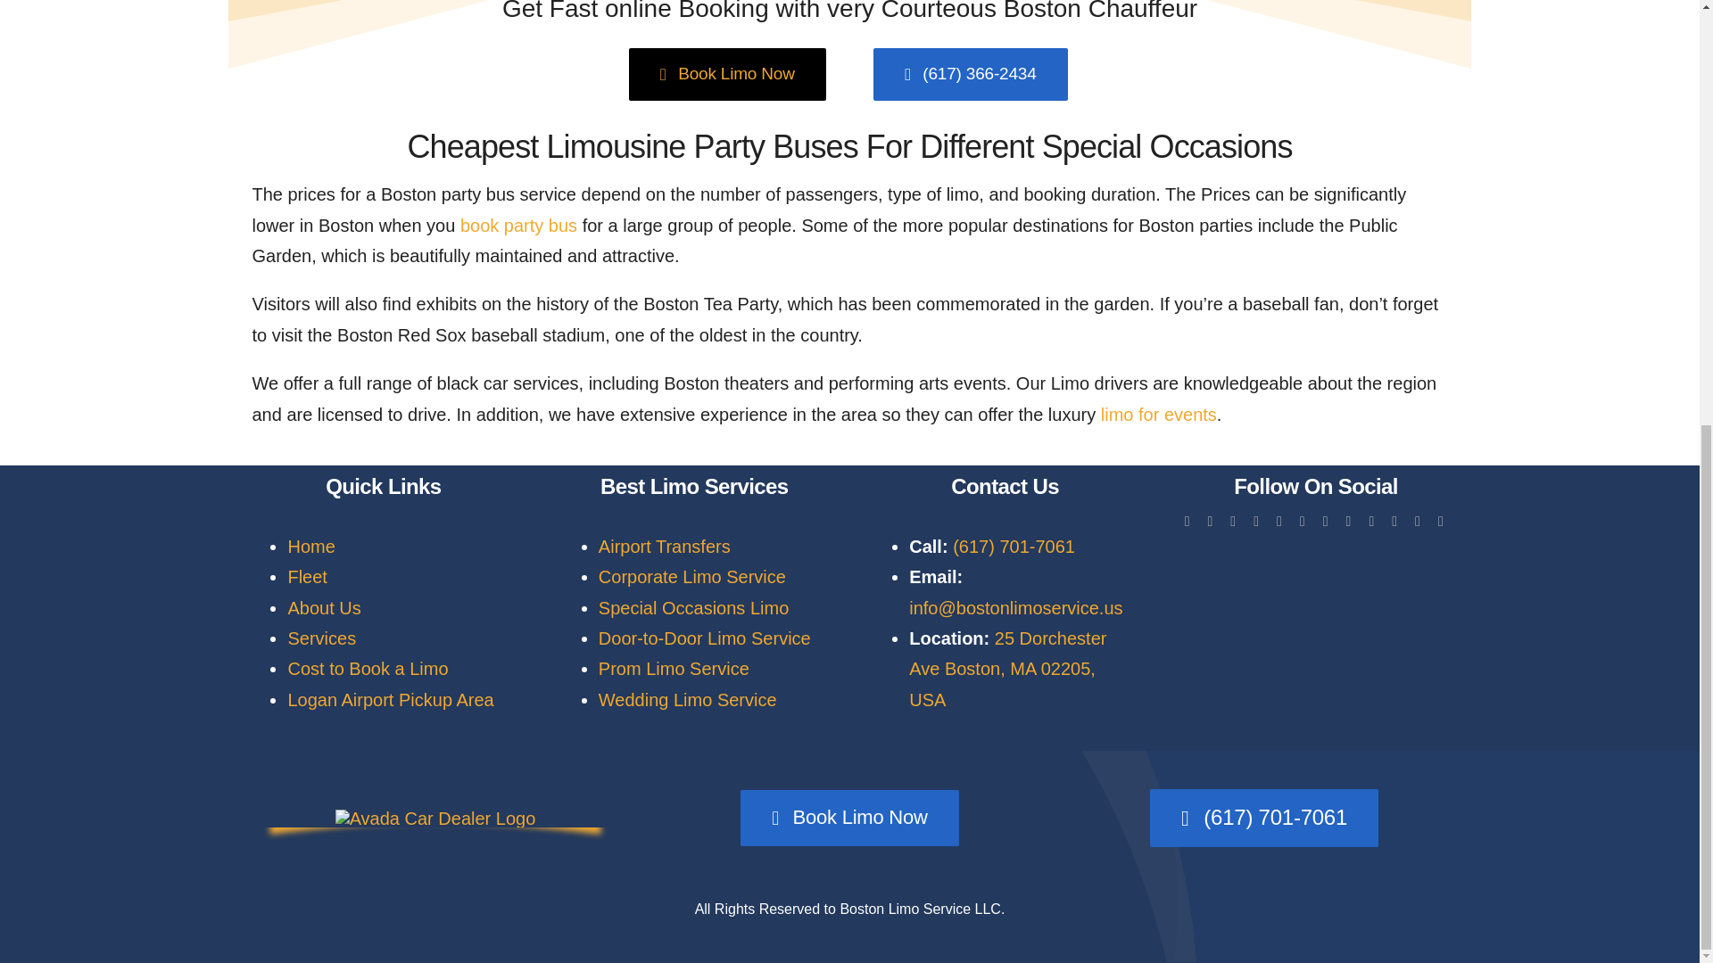 The width and height of the screenshot is (1713, 963). What do you see at coordinates (1008, 669) in the screenshot?
I see `25 Dorchester Ave Boston, MA 02205, USA` at bounding box center [1008, 669].